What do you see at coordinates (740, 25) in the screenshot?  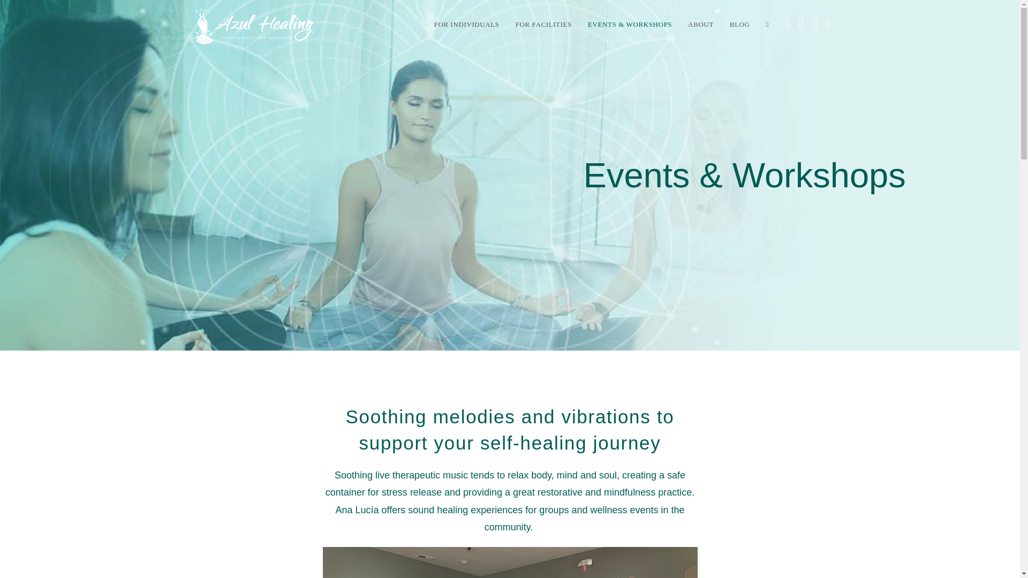 I see `BLOG` at bounding box center [740, 25].